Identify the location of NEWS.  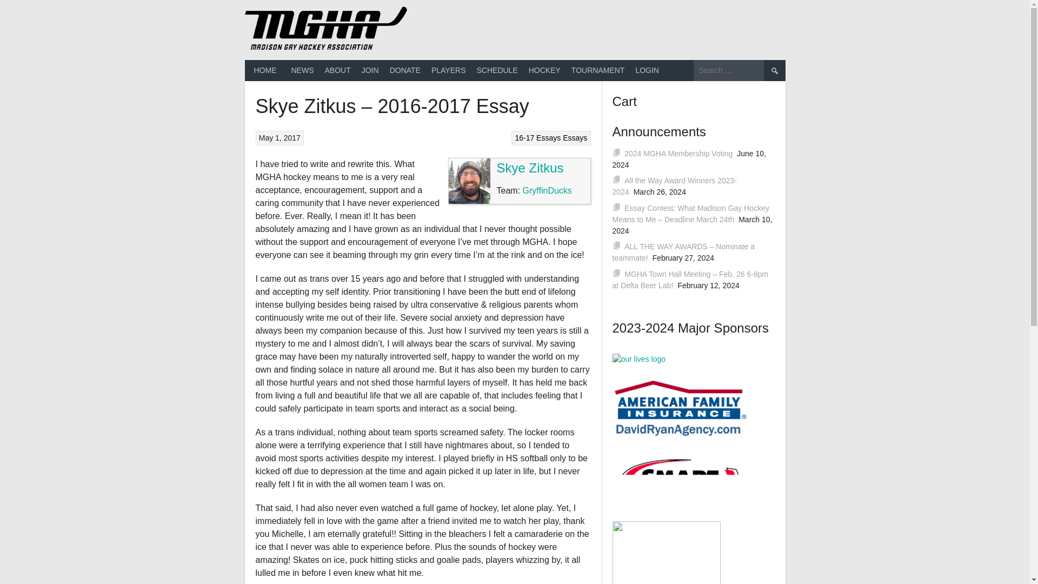
(302, 70).